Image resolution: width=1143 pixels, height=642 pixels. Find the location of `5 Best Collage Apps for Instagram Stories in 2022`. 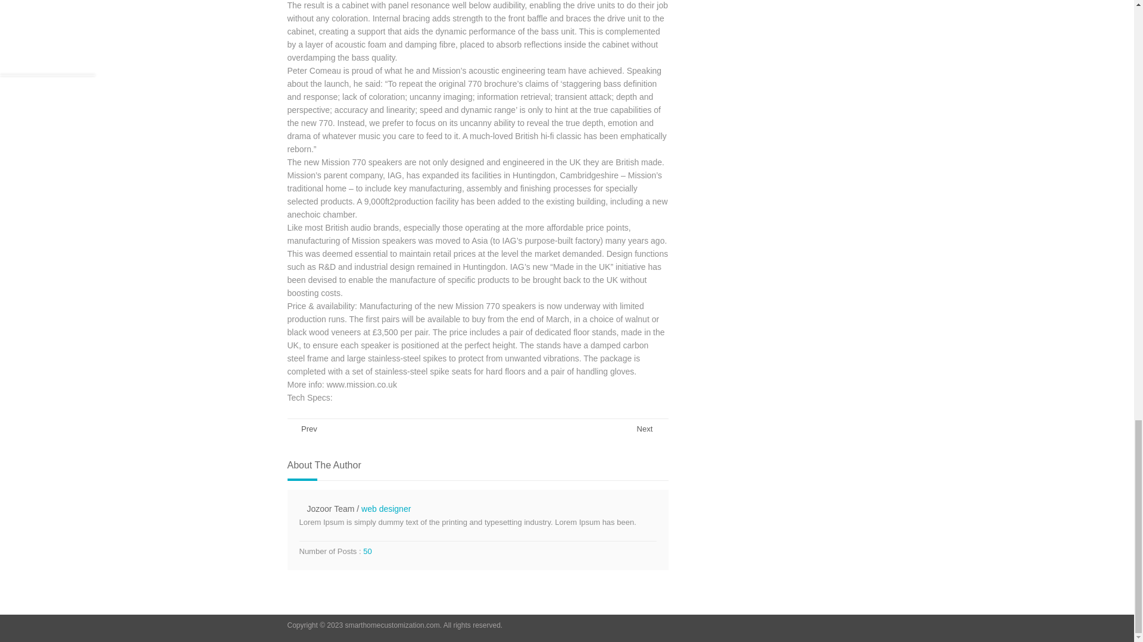

5 Best Collage Apps for Instagram Stories in 2022 is located at coordinates (652, 429).